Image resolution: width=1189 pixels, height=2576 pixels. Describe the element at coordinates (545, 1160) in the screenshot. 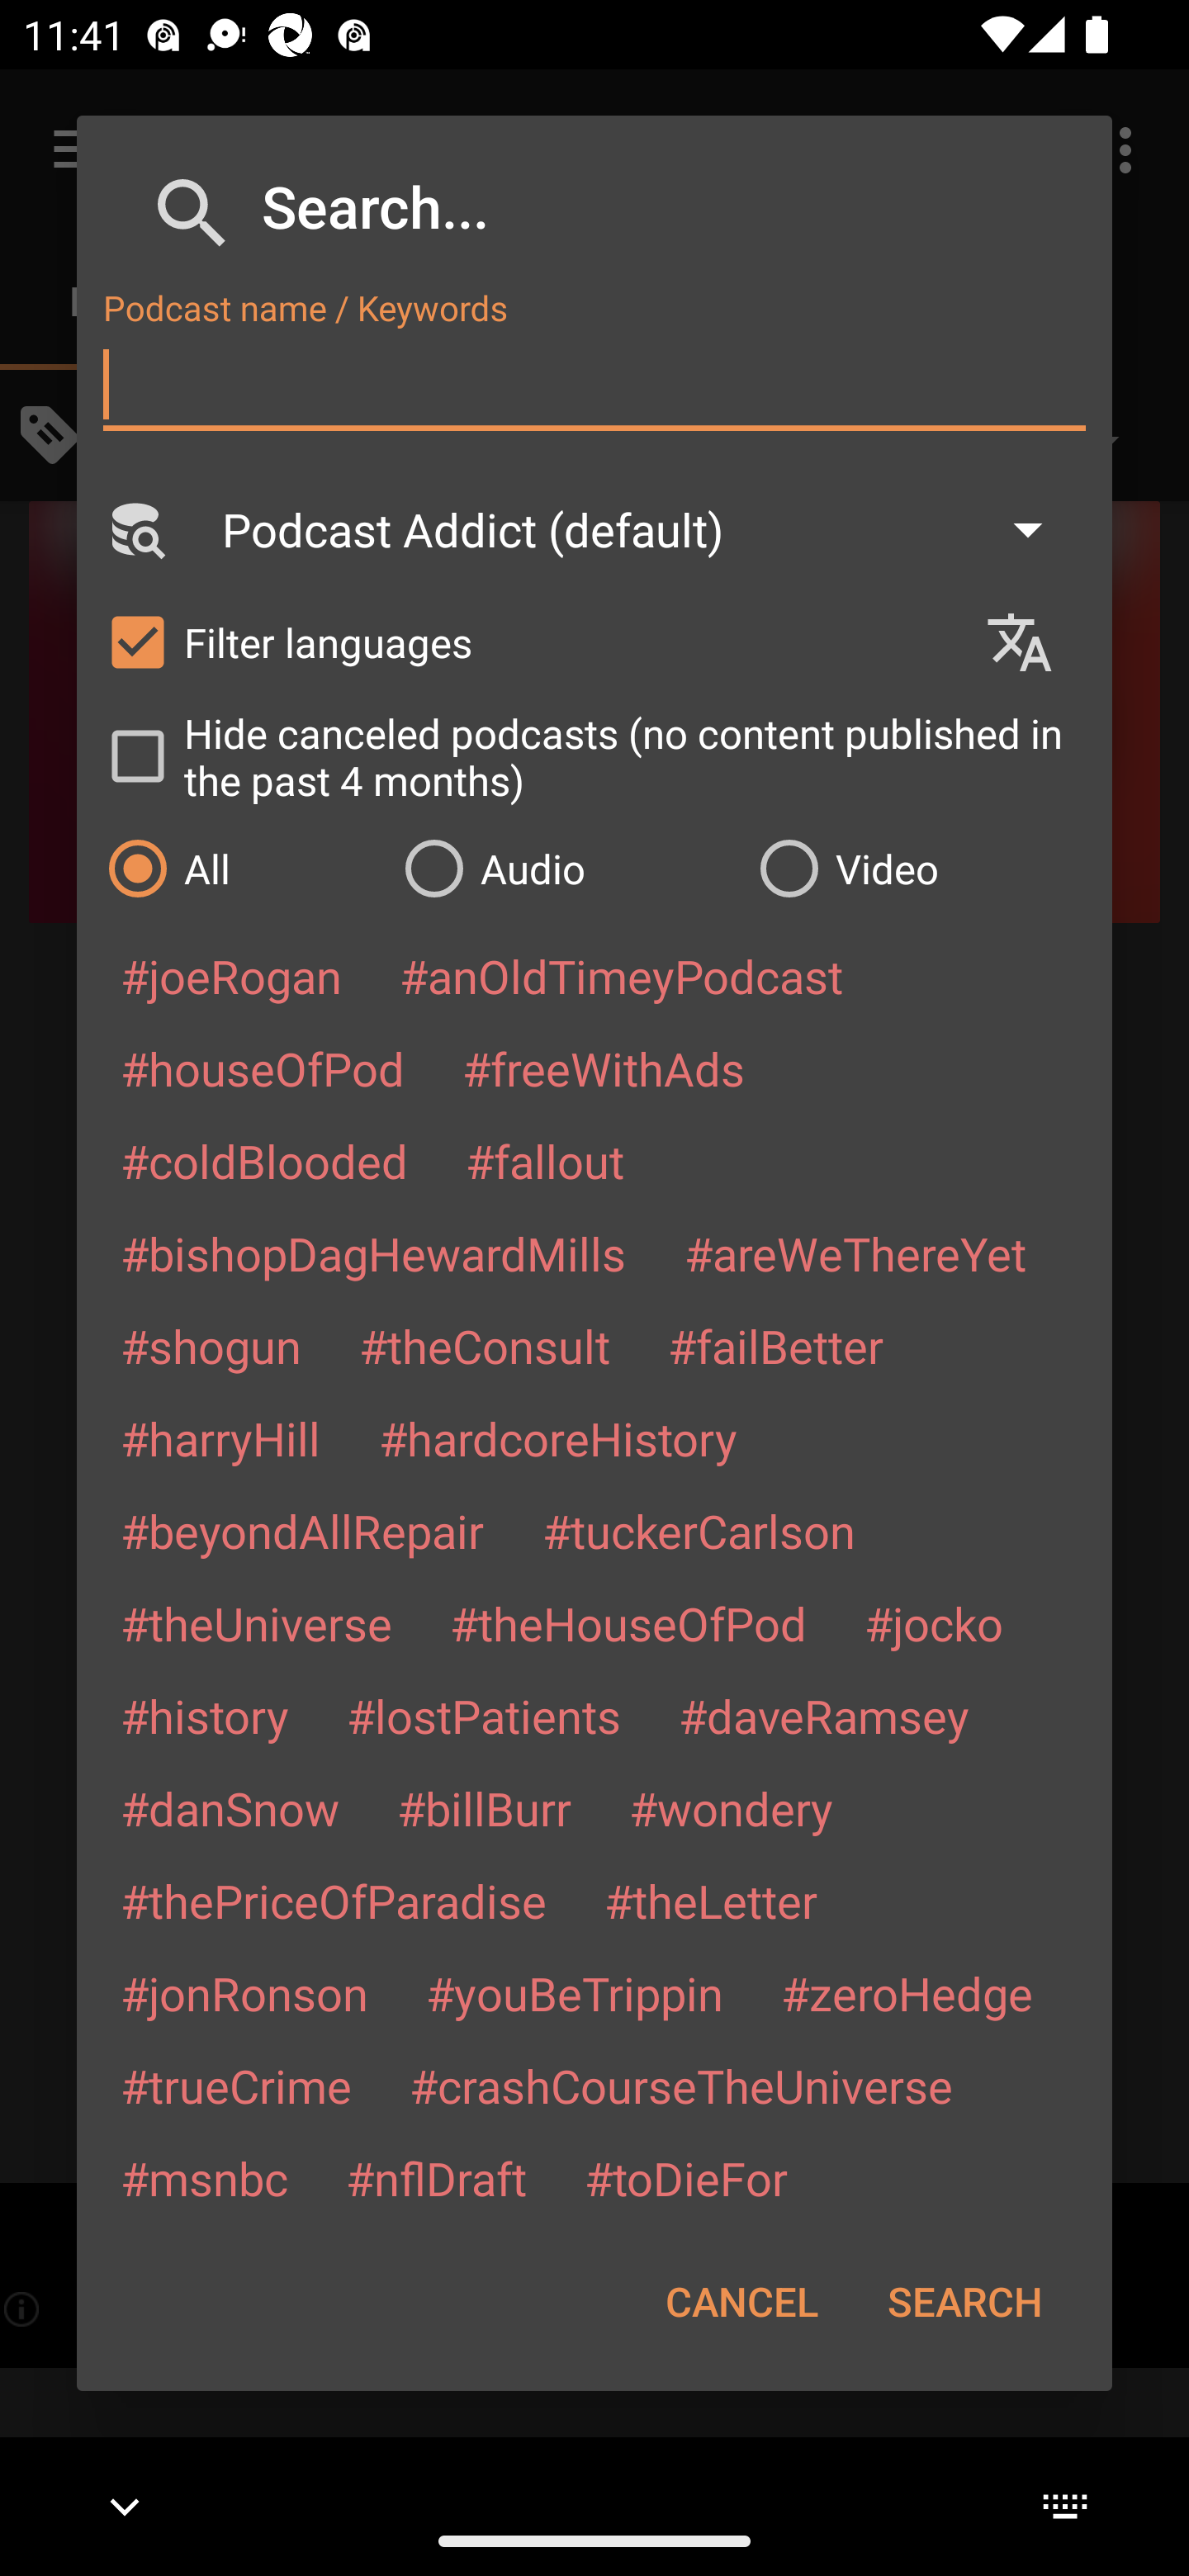

I see `#fallout` at that location.